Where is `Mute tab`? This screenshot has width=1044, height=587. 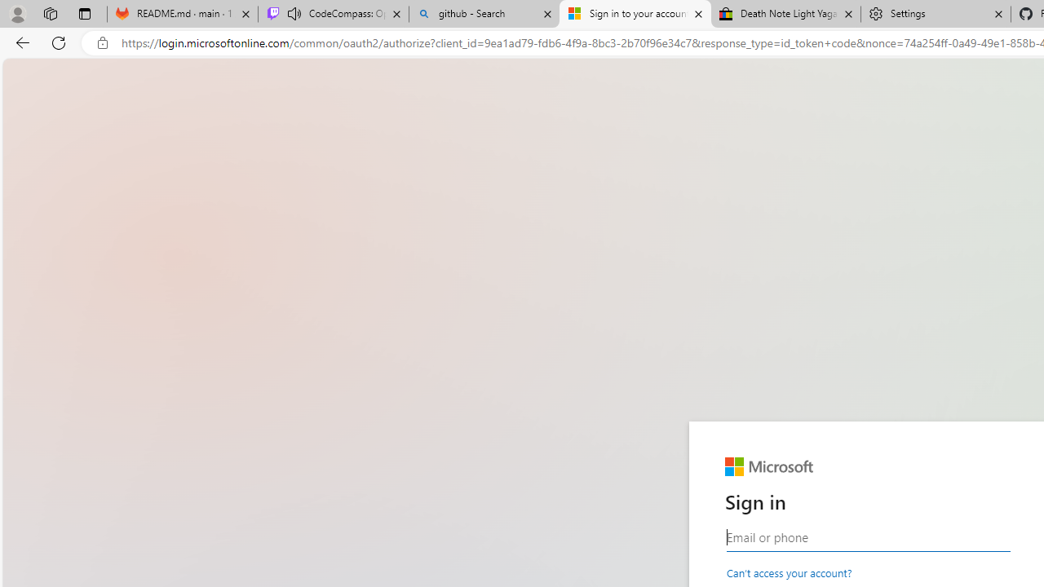 Mute tab is located at coordinates (294, 13).